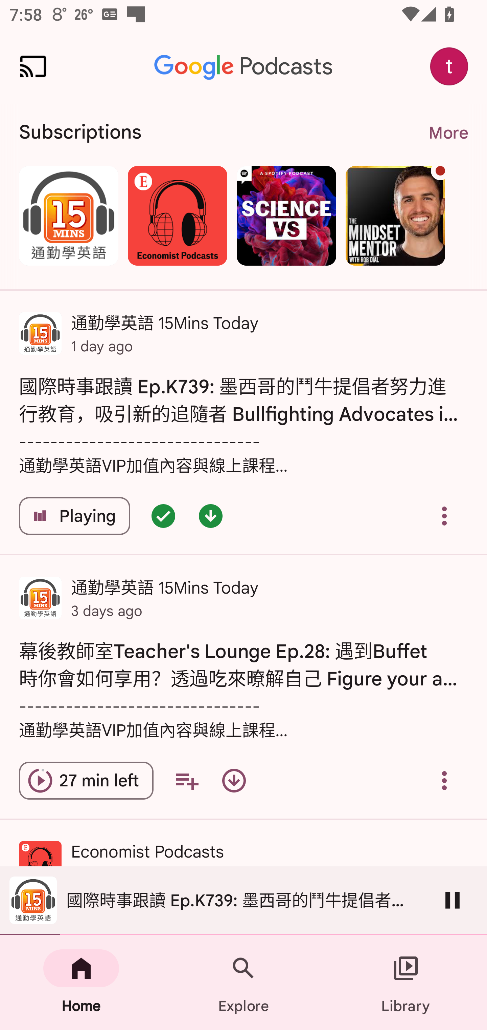 This screenshot has width=487, height=1030. What do you see at coordinates (234, 781) in the screenshot?
I see `Download episode` at bounding box center [234, 781].